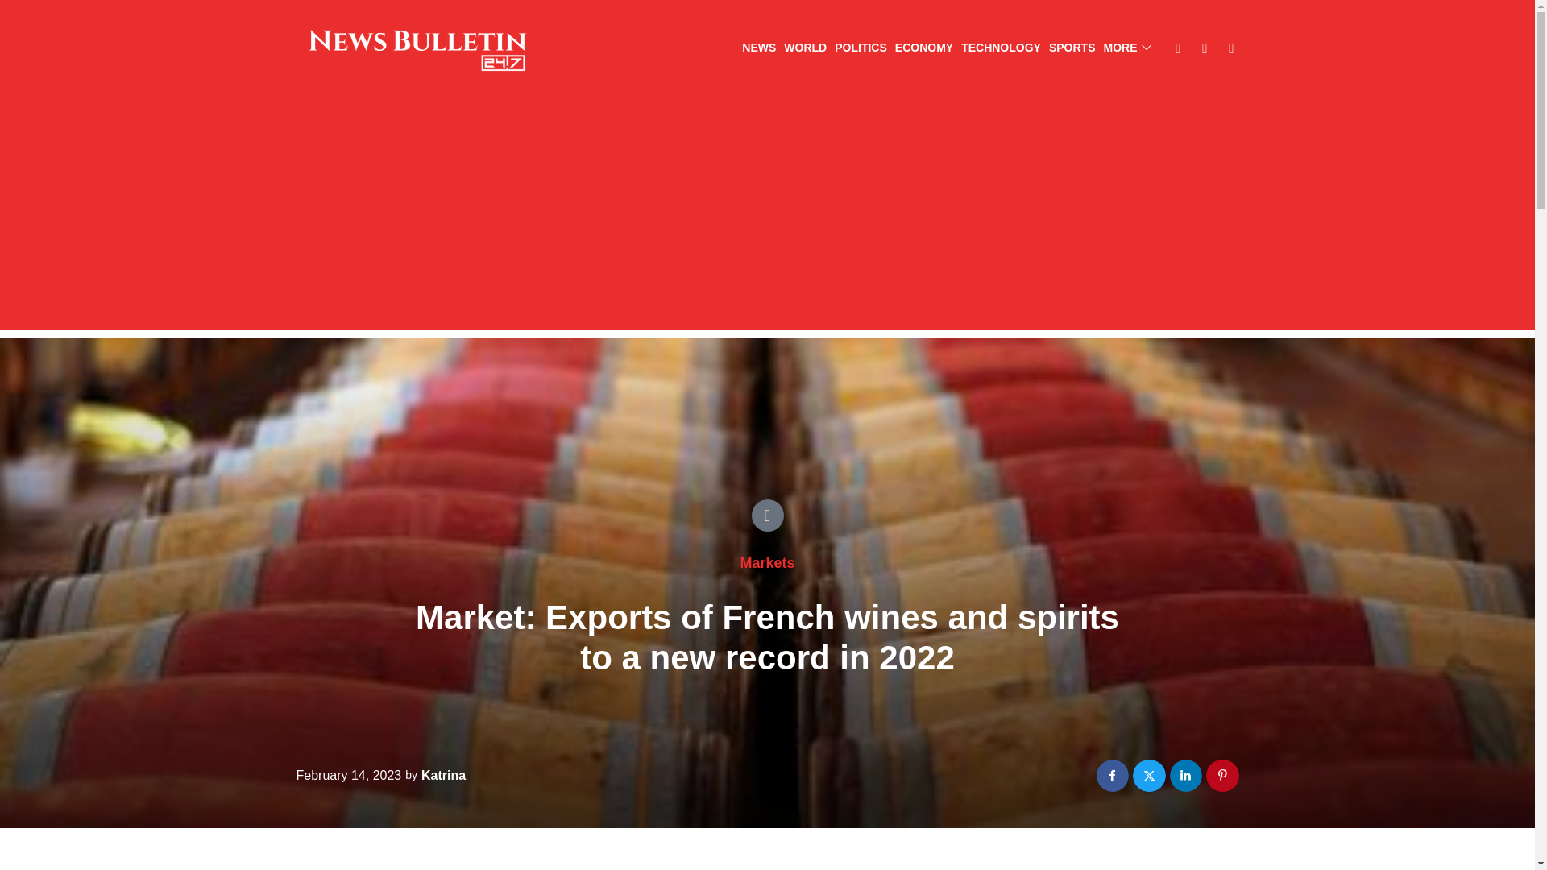 The image size is (1547, 870). I want to click on MORE, so click(1127, 48).